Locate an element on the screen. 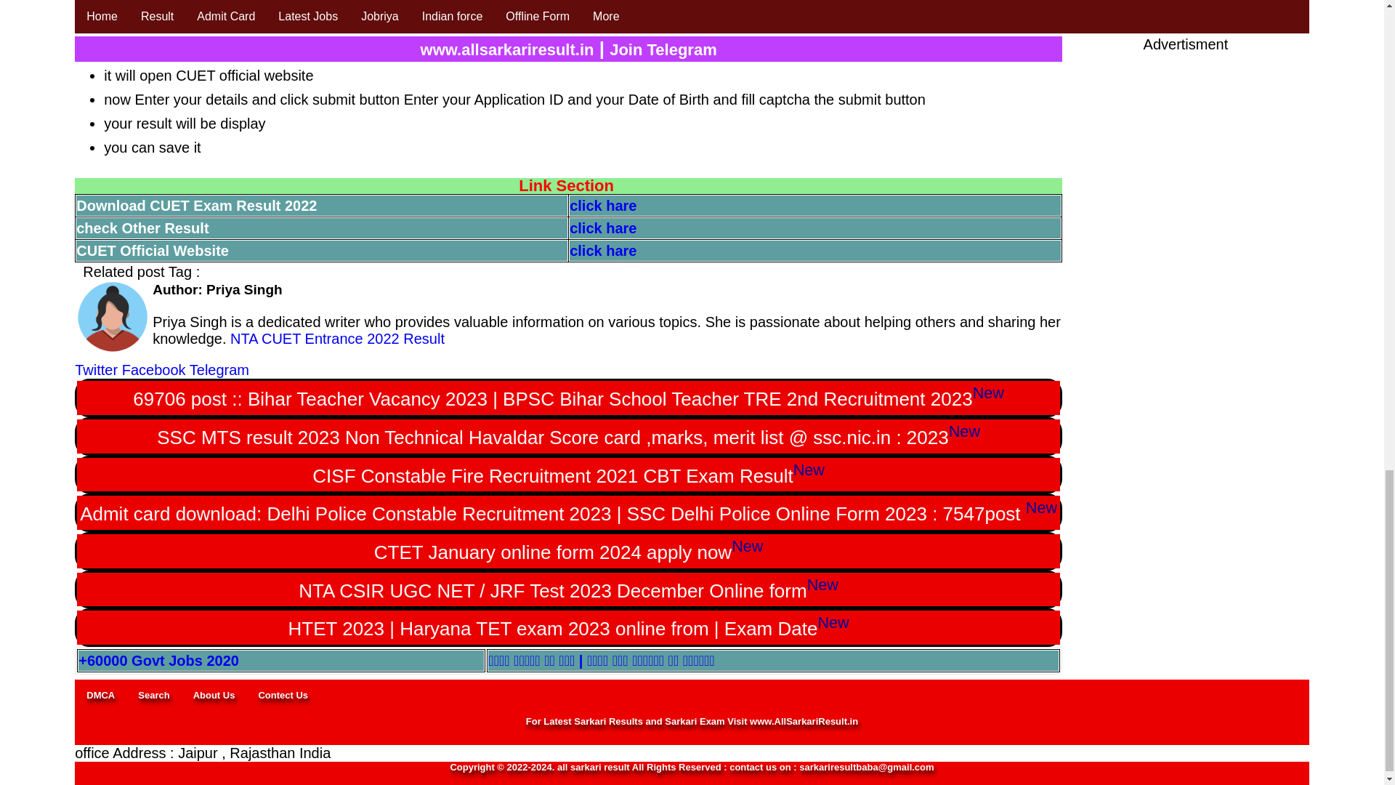  click hare is located at coordinates (602, 205).